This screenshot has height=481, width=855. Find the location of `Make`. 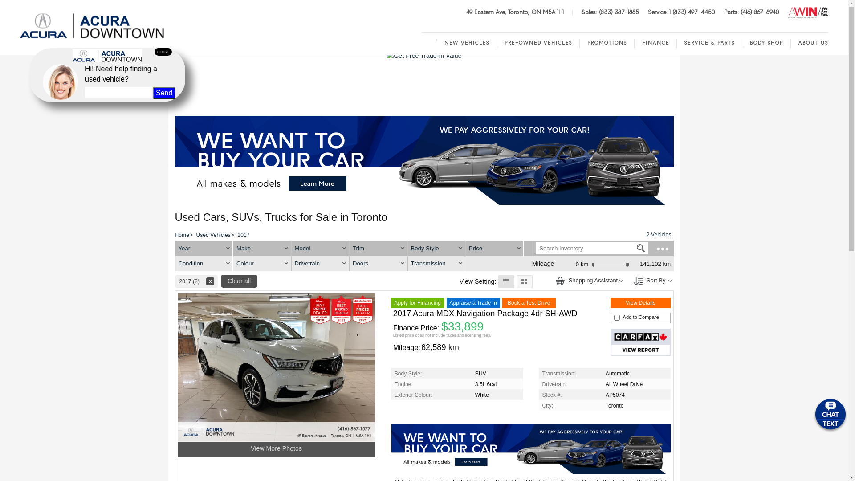

Make is located at coordinates (262, 249).